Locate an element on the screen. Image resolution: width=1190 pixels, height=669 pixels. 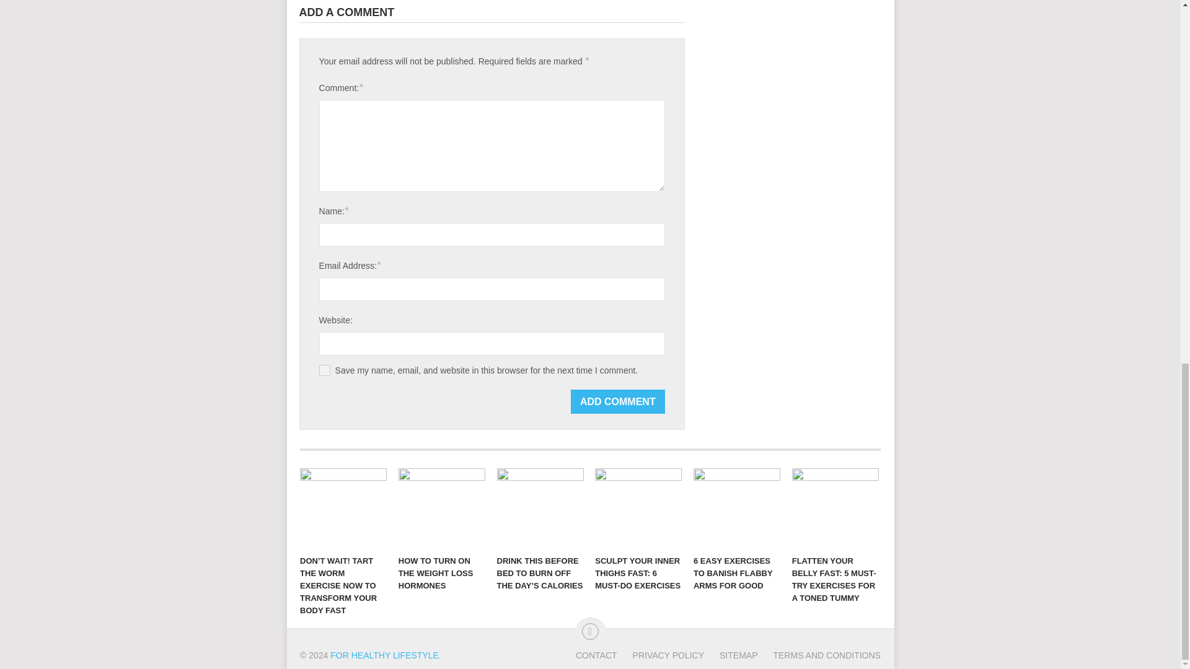
6 EASY EXERCISES TO BANISH FLABBY ARMS FOR GOOD is located at coordinates (737, 508).